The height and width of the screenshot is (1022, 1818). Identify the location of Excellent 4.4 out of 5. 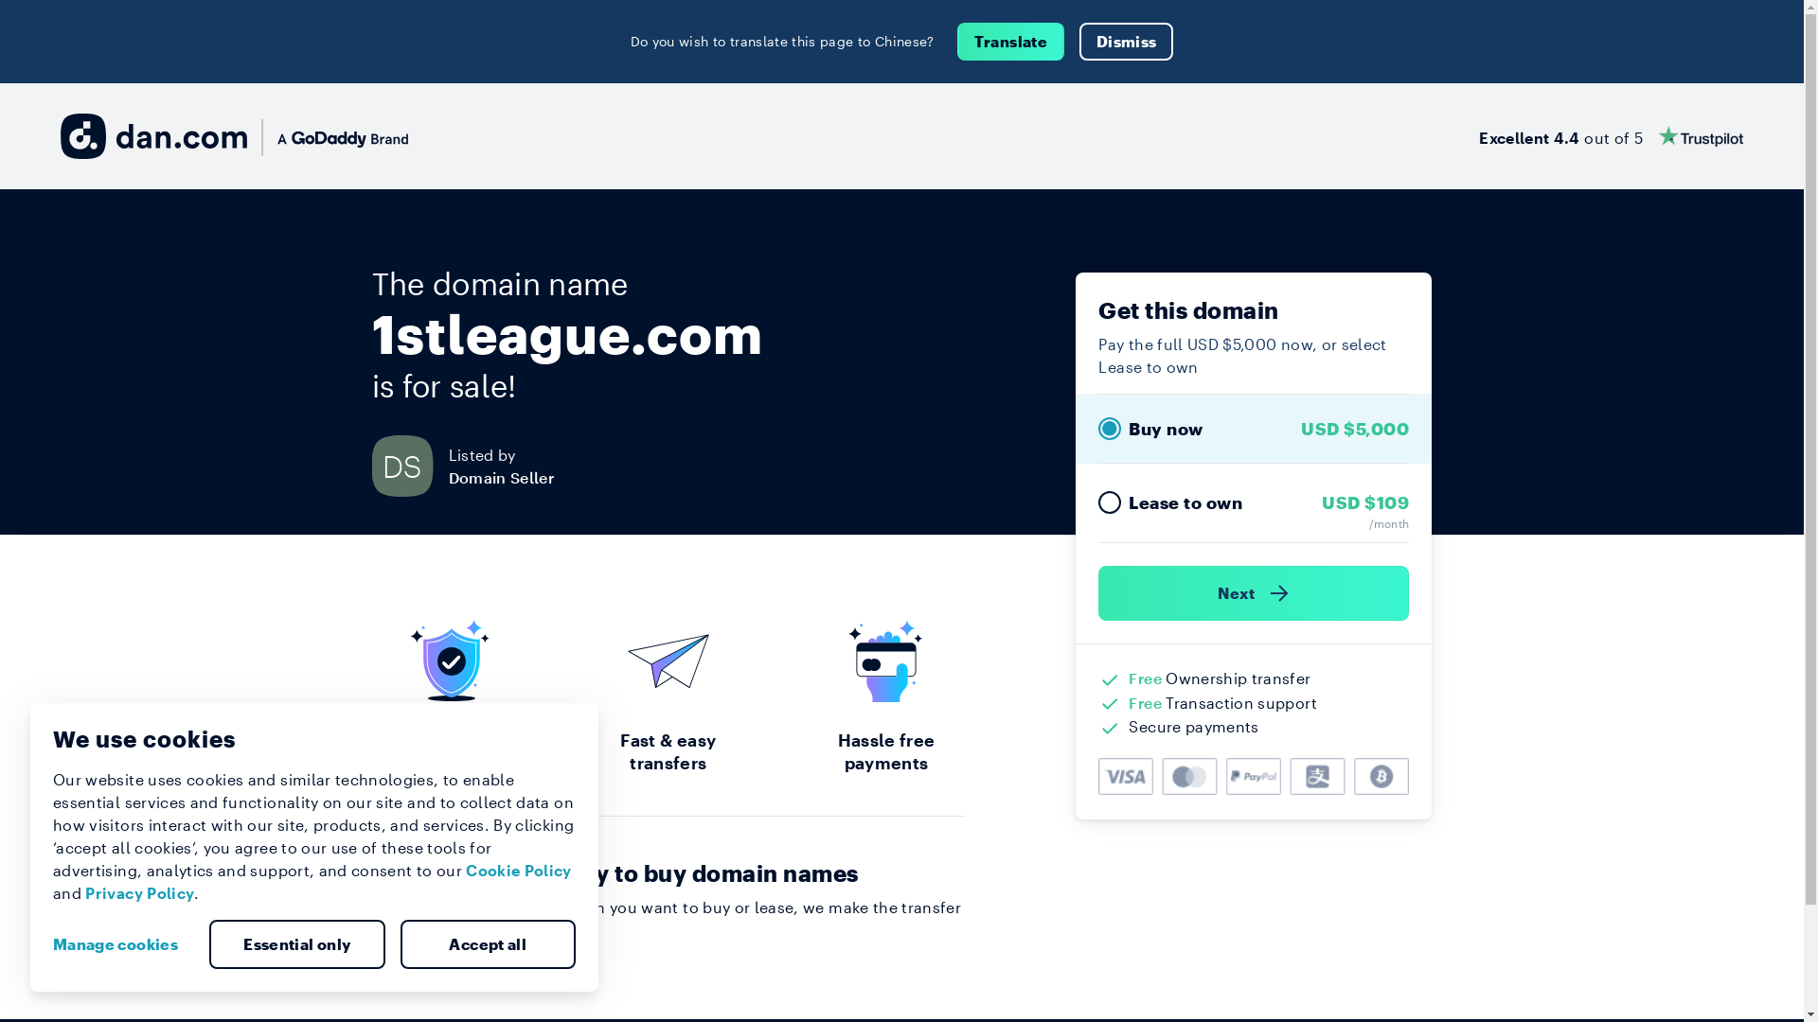
(1612, 136).